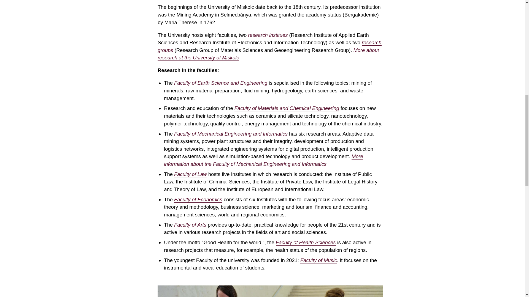  I want to click on Faculty of Economics, so click(198, 199).